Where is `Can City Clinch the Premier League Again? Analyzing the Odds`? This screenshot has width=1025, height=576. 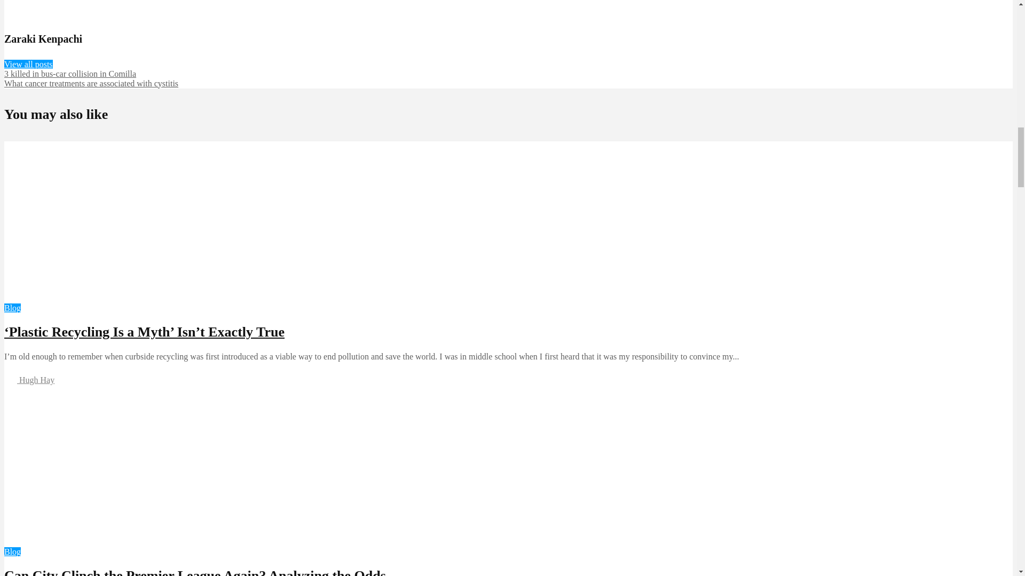
Can City Clinch the Premier League Again? Analyzing the Odds is located at coordinates (107, 542).